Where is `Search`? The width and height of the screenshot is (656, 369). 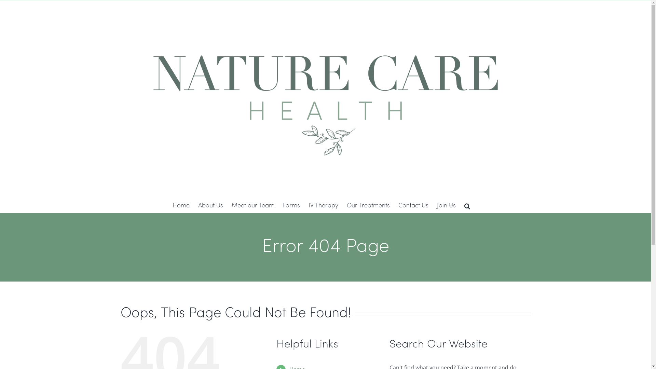
Search is located at coordinates (467, 206).